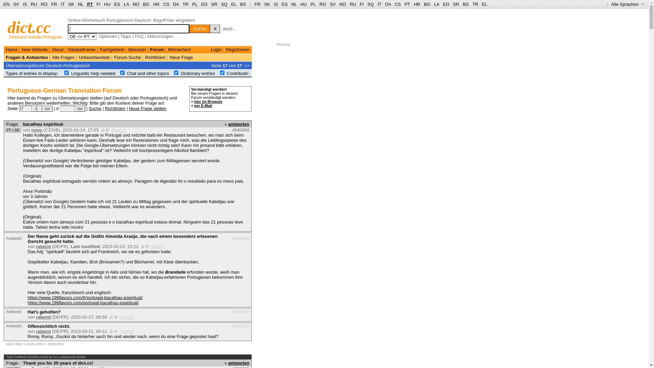 This screenshot has width=654, height=368. I want to click on dict.cc, so click(29, 27).